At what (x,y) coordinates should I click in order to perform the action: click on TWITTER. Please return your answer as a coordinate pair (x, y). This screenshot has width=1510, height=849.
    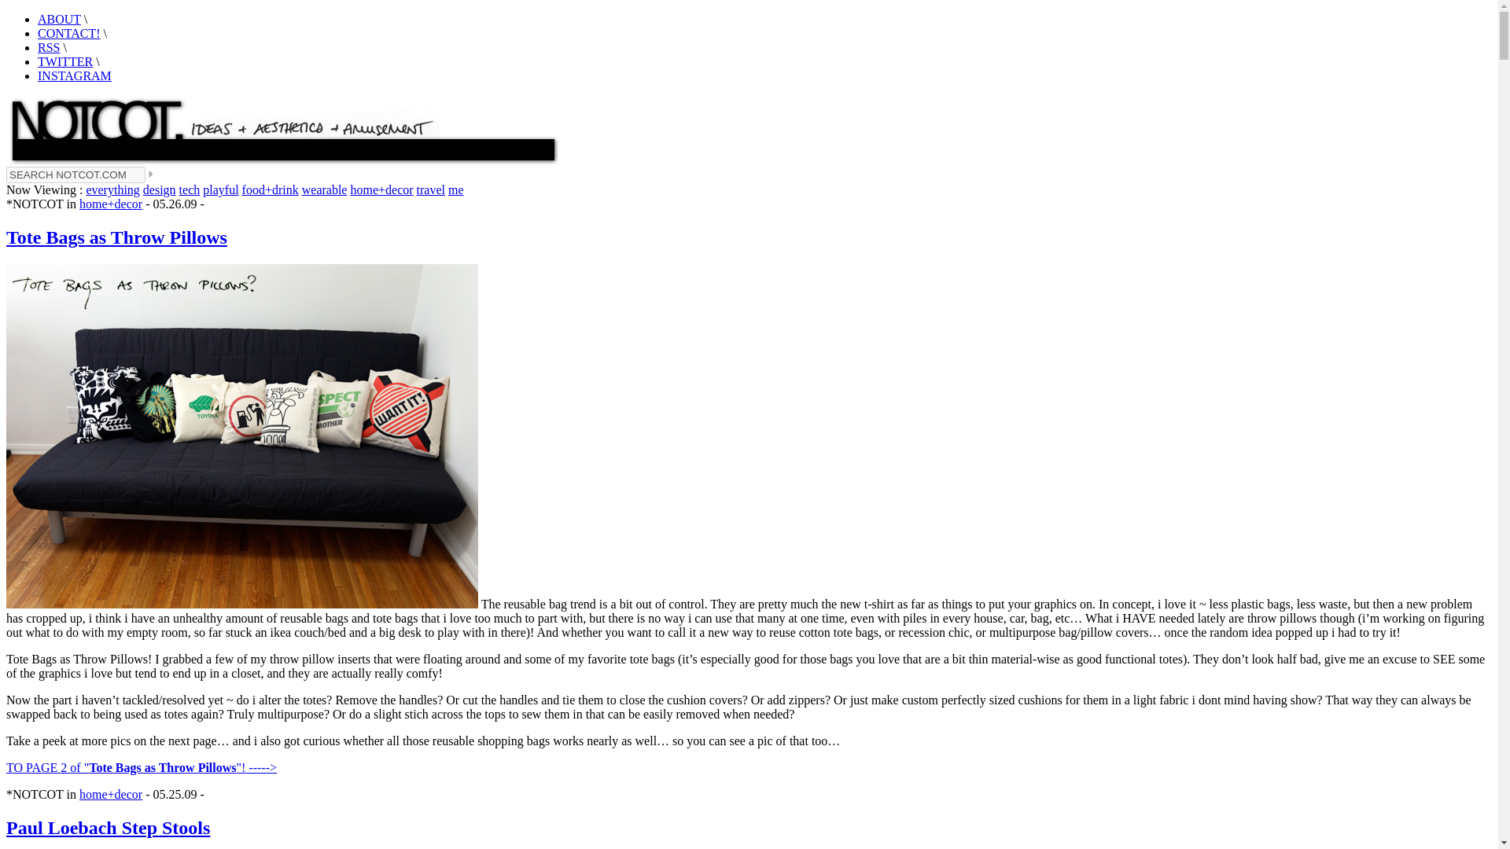
    Looking at the image, I should click on (64, 61).